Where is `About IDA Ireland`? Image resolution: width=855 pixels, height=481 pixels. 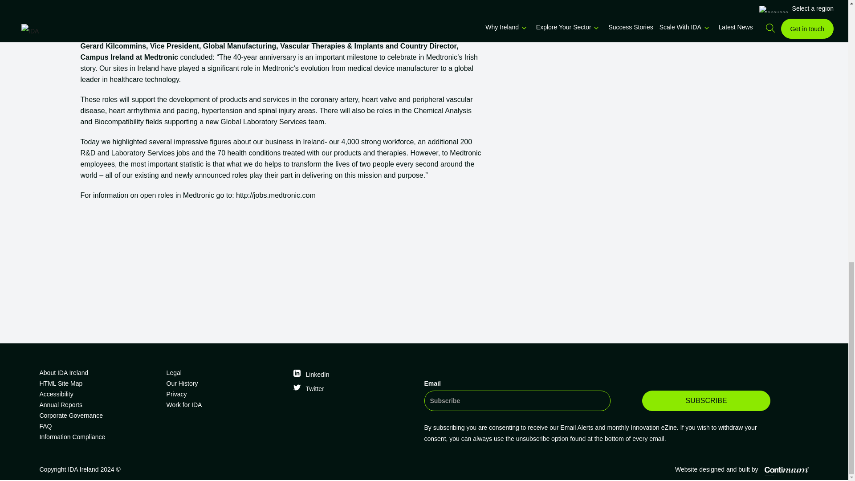 About IDA Ireland is located at coordinates (99, 372).